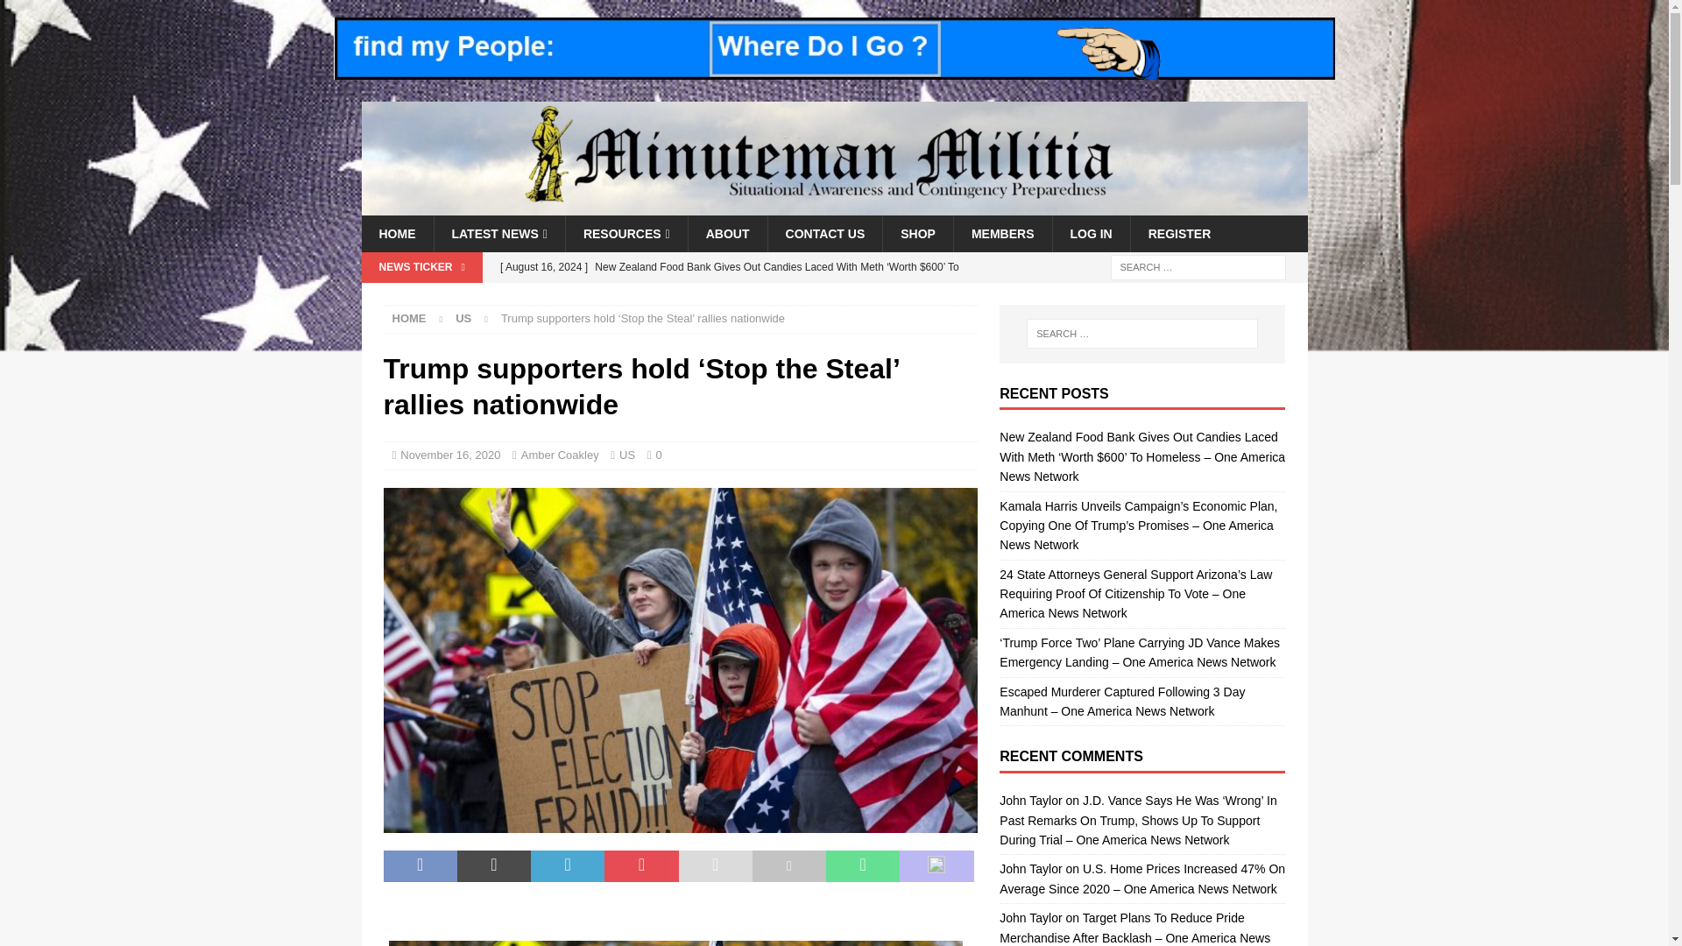 The height and width of the screenshot is (946, 1682). I want to click on US, so click(463, 319).